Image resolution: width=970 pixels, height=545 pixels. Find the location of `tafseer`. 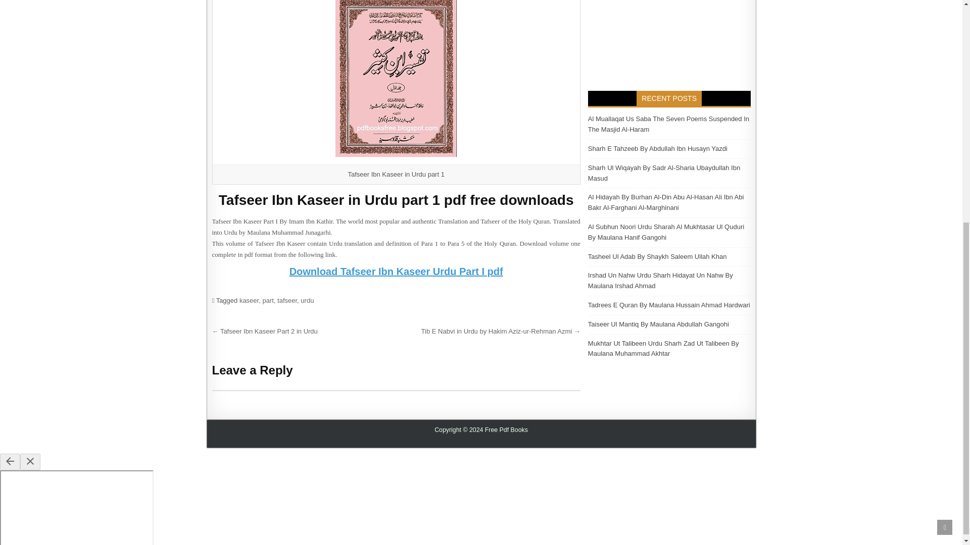

tafseer is located at coordinates (287, 300).